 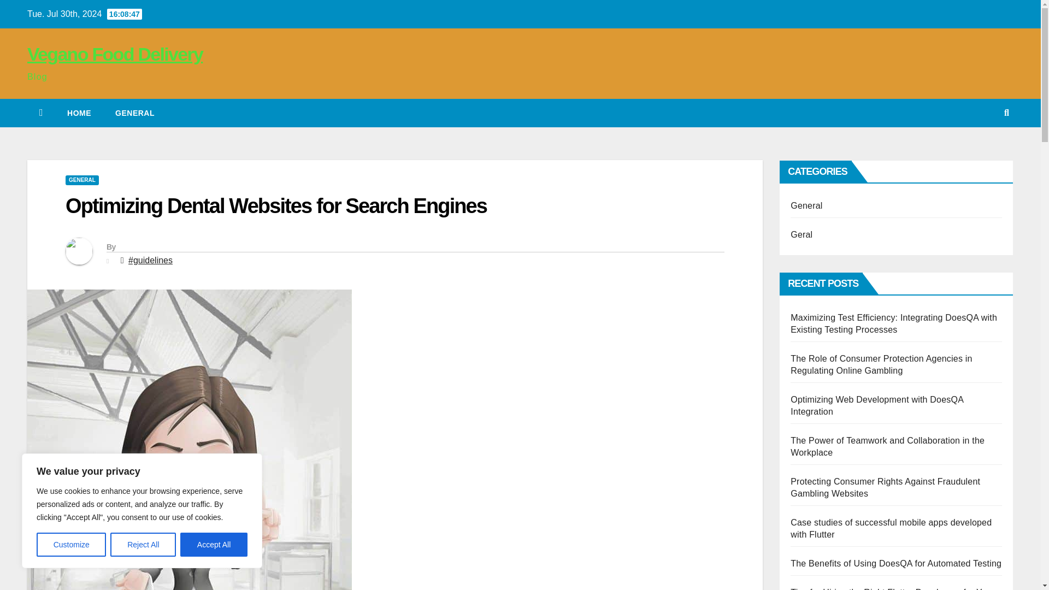 I want to click on Accept All, so click(x=214, y=545).